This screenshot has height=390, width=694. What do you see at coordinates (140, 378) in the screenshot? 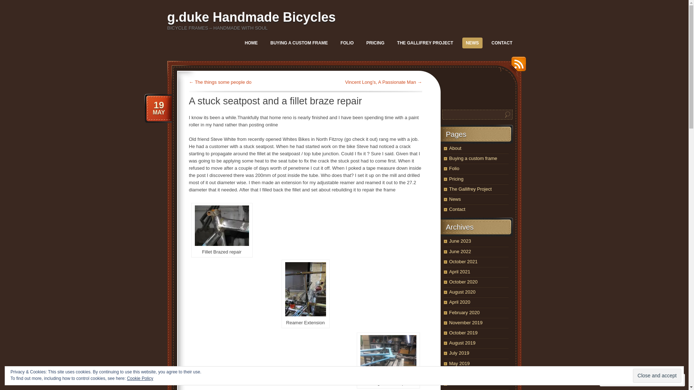
I see `Cookie Policy` at bounding box center [140, 378].